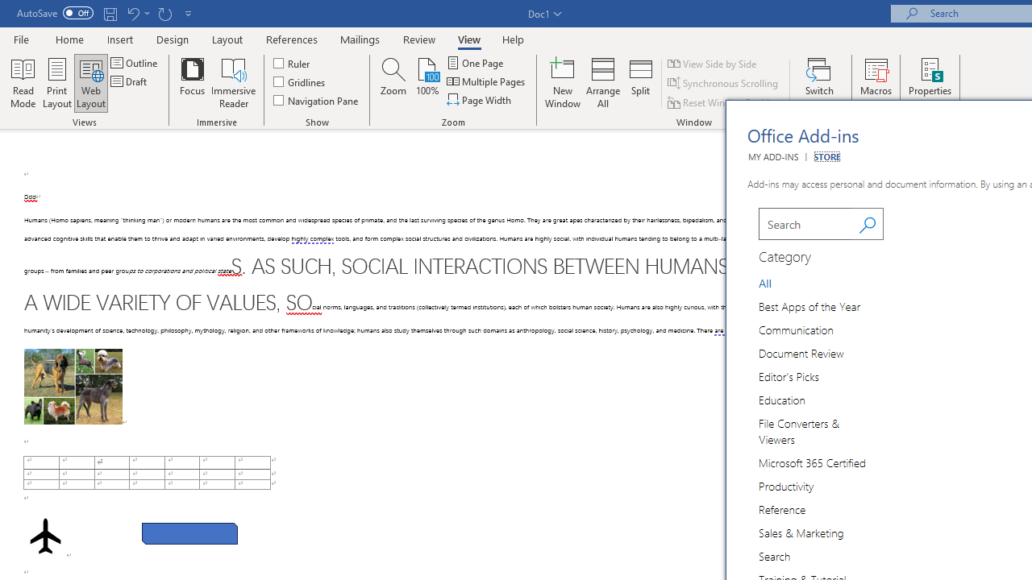  What do you see at coordinates (804, 532) in the screenshot?
I see `Category Group Sales & Marketing 11 of 14` at bounding box center [804, 532].